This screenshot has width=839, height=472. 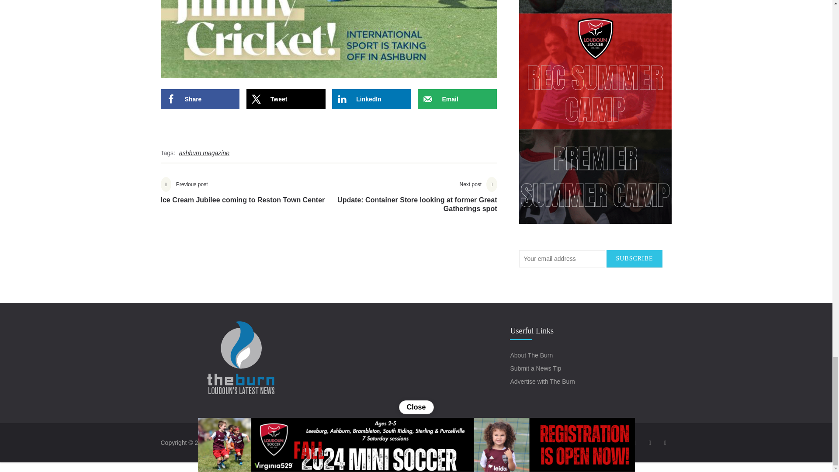 What do you see at coordinates (413, 201) in the screenshot?
I see `next post` at bounding box center [413, 201].